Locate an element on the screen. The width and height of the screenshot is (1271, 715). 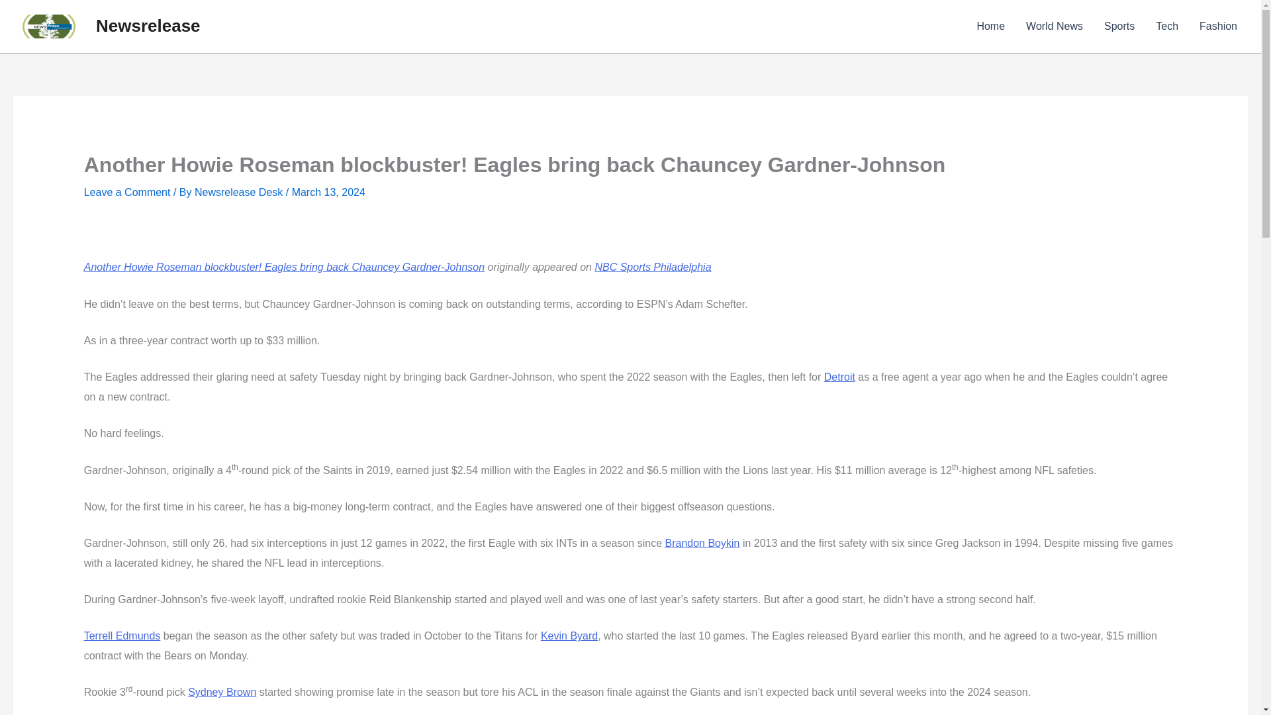
Brandon Boykin is located at coordinates (702, 543).